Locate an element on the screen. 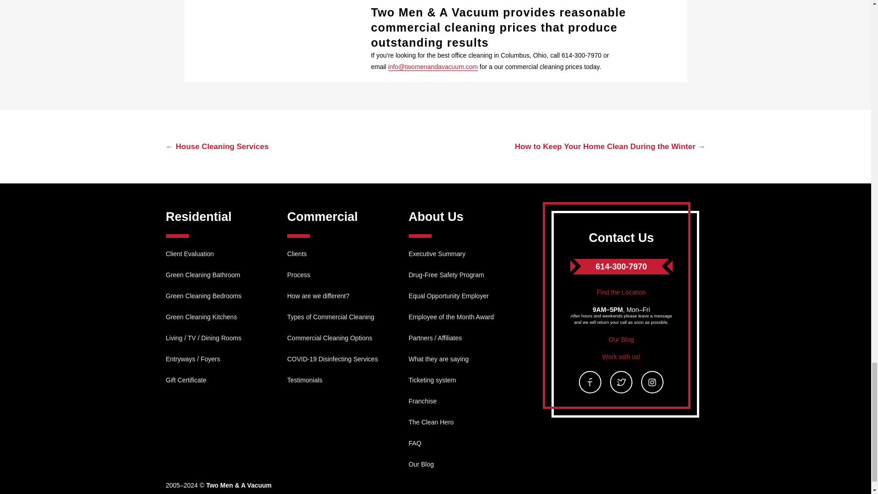  Our Blog is located at coordinates (621, 339).